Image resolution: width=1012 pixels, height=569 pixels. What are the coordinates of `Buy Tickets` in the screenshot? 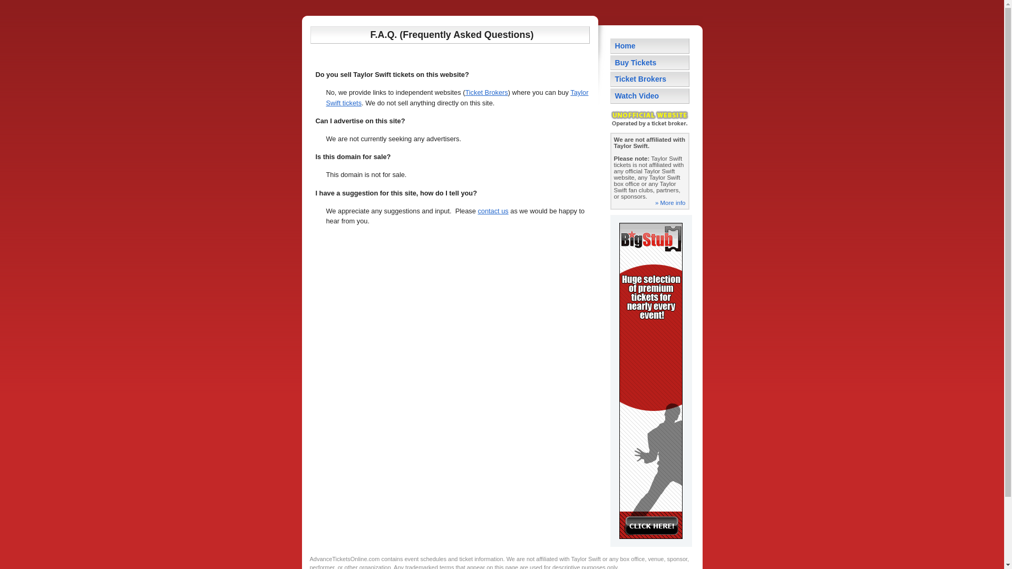 It's located at (649, 62).